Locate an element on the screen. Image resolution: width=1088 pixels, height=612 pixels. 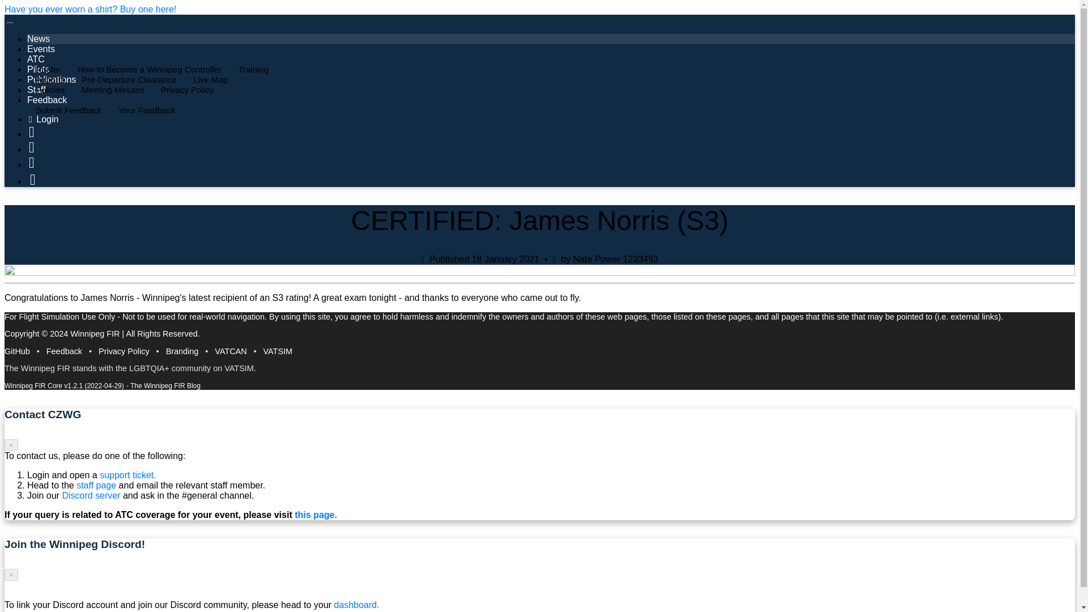
VATSIM is located at coordinates (278, 351).